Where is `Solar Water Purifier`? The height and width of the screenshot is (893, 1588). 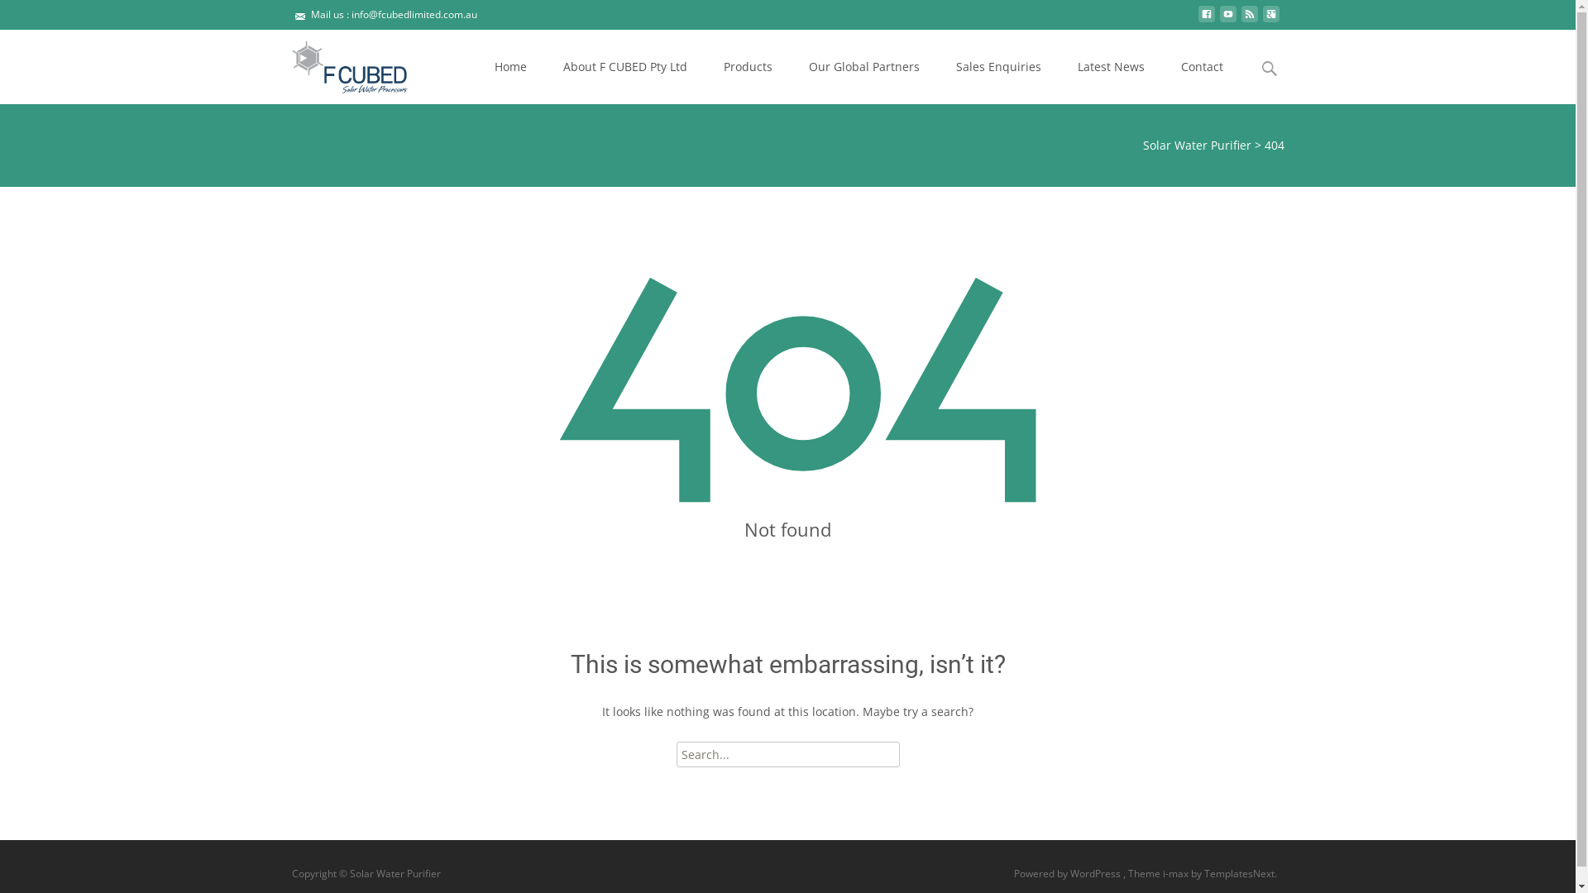
Solar Water Purifier is located at coordinates (1198, 146).